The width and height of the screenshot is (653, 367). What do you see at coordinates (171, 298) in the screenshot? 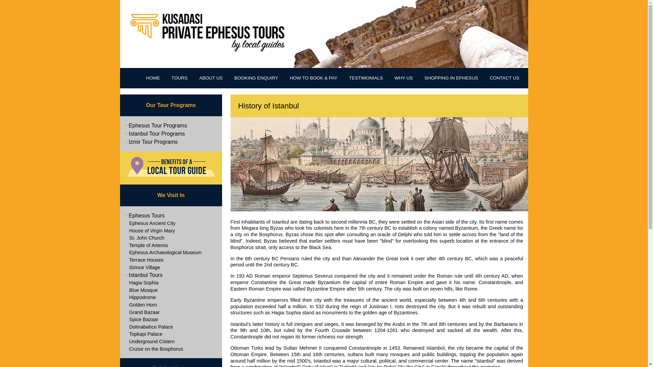
I see `Hippodrome` at bounding box center [171, 298].